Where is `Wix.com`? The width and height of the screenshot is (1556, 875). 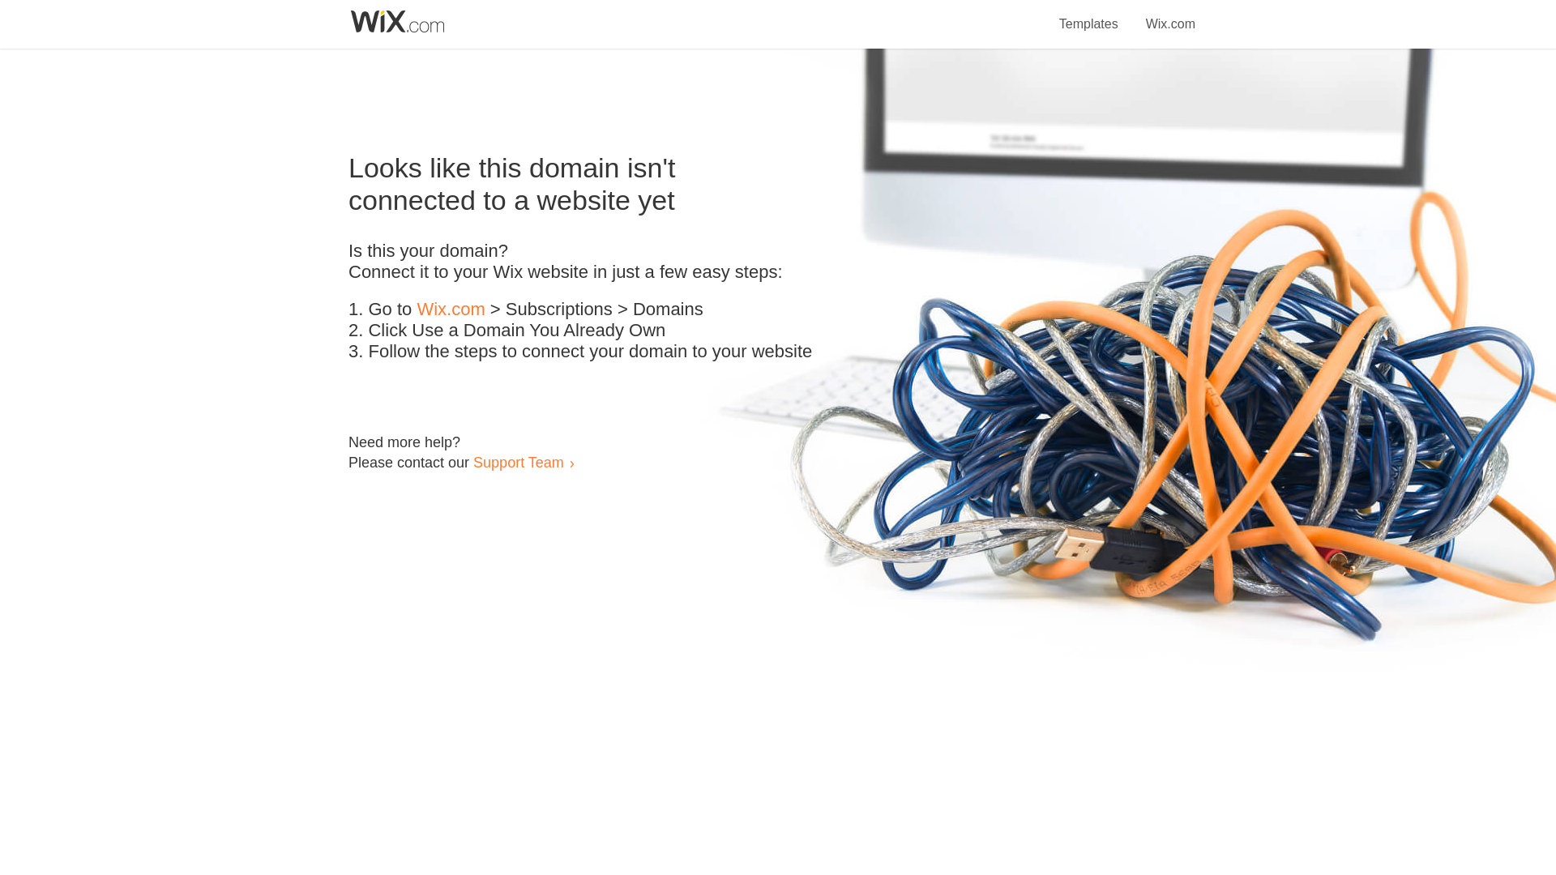
Wix.com is located at coordinates (1170, 15).